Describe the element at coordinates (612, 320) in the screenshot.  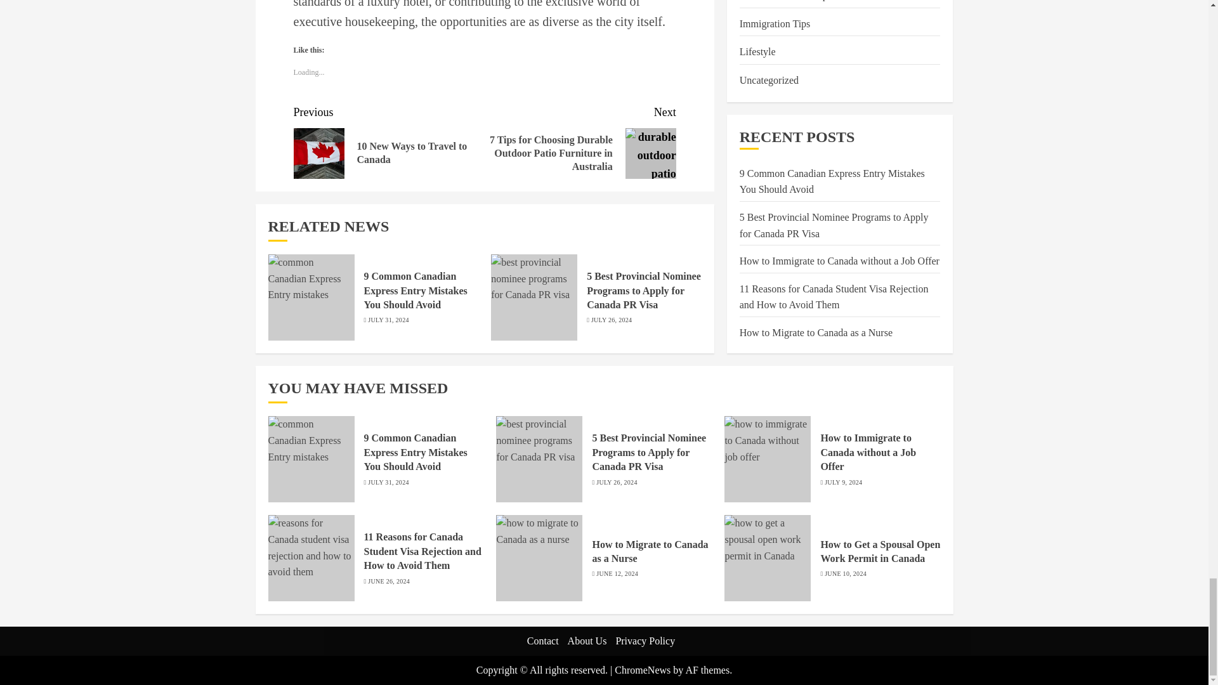
I see `JULY 26, 2024` at that location.